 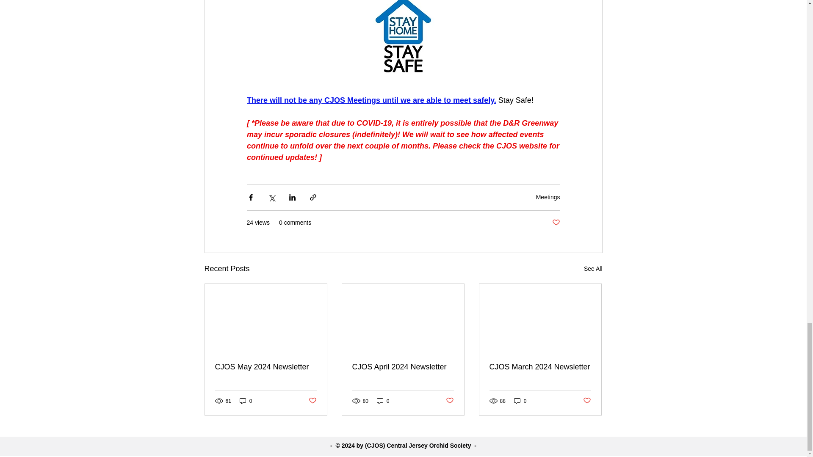 I want to click on 0, so click(x=246, y=401).